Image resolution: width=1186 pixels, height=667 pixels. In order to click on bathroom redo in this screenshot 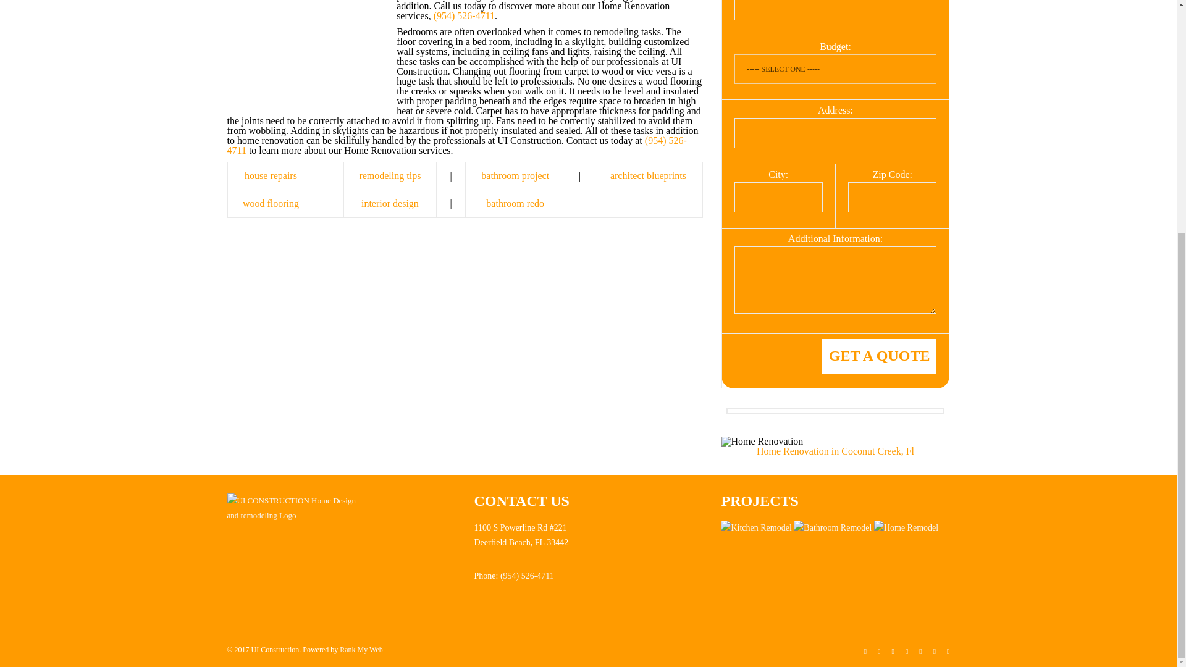, I will do `click(515, 203)`.